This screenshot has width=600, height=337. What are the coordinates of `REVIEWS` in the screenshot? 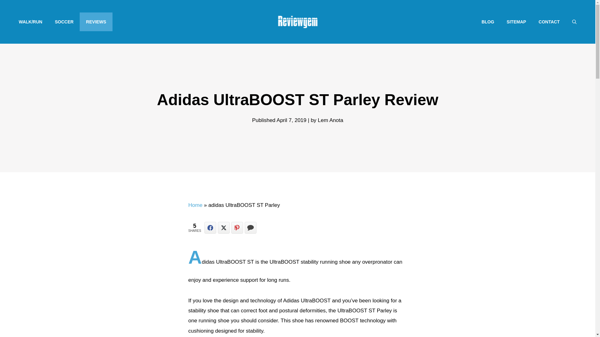 It's located at (96, 22).